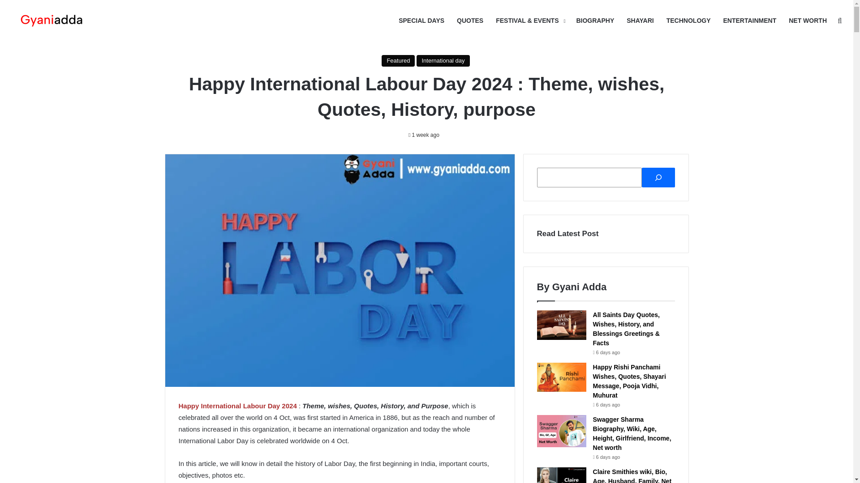 The width and height of the screenshot is (860, 483). Describe the element at coordinates (398, 61) in the screenshot. I see `Featured` at that location.